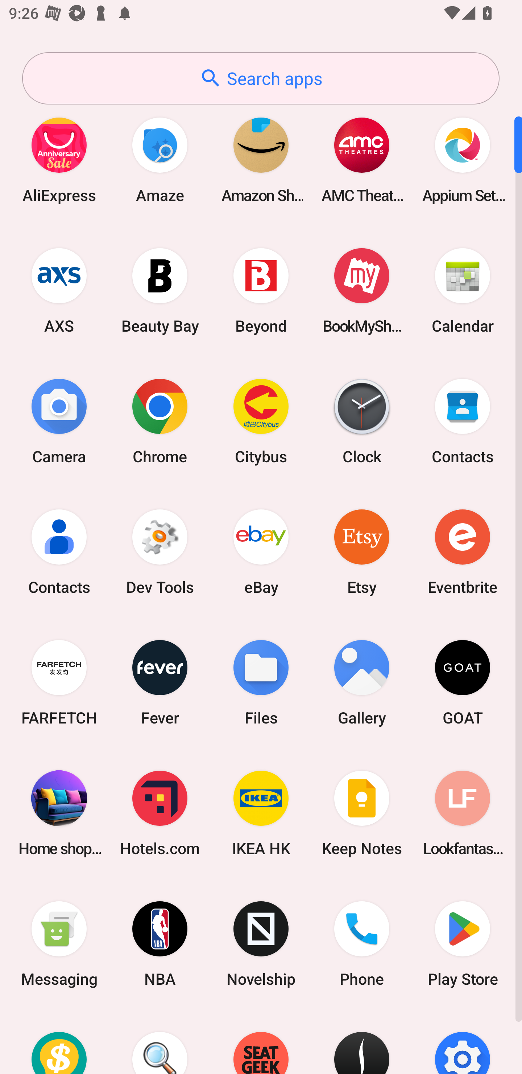 The width and height of the screenshot is (522, 1074). What do you see at coordinates (261, 682) in the screenshot?
I see `Files` at bounding box center [261, 682].